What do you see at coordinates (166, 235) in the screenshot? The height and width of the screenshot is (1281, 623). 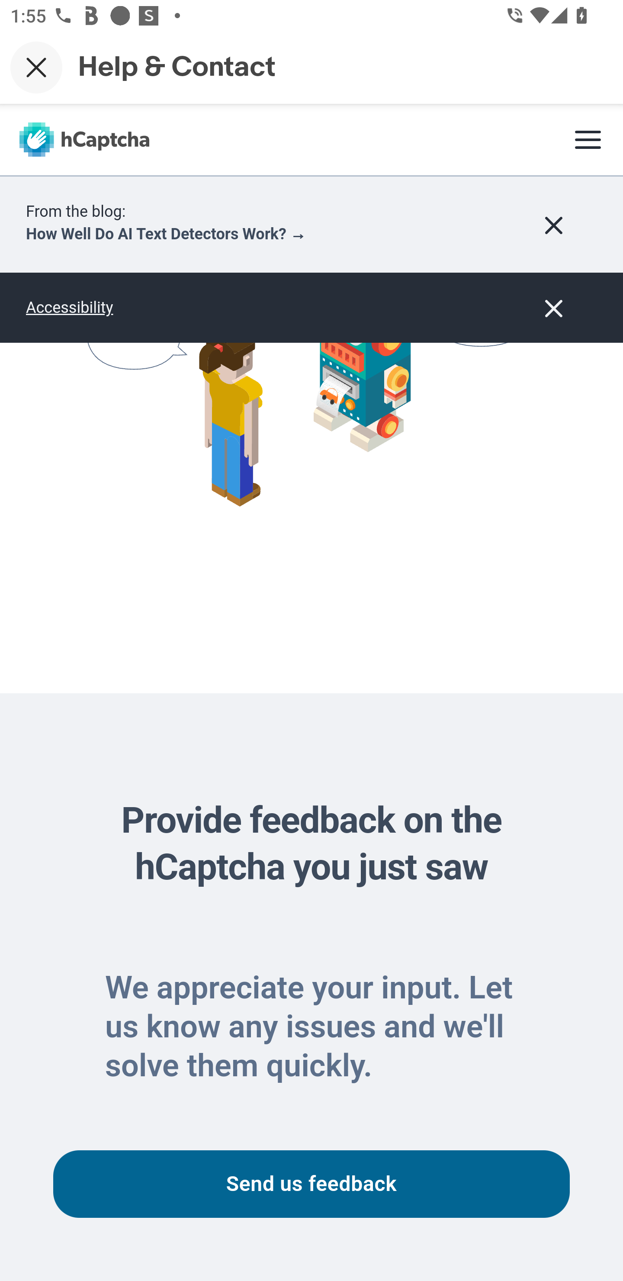 I see `How Well Do AI Text Detectors Work? →` at bounding box center [166, 235].